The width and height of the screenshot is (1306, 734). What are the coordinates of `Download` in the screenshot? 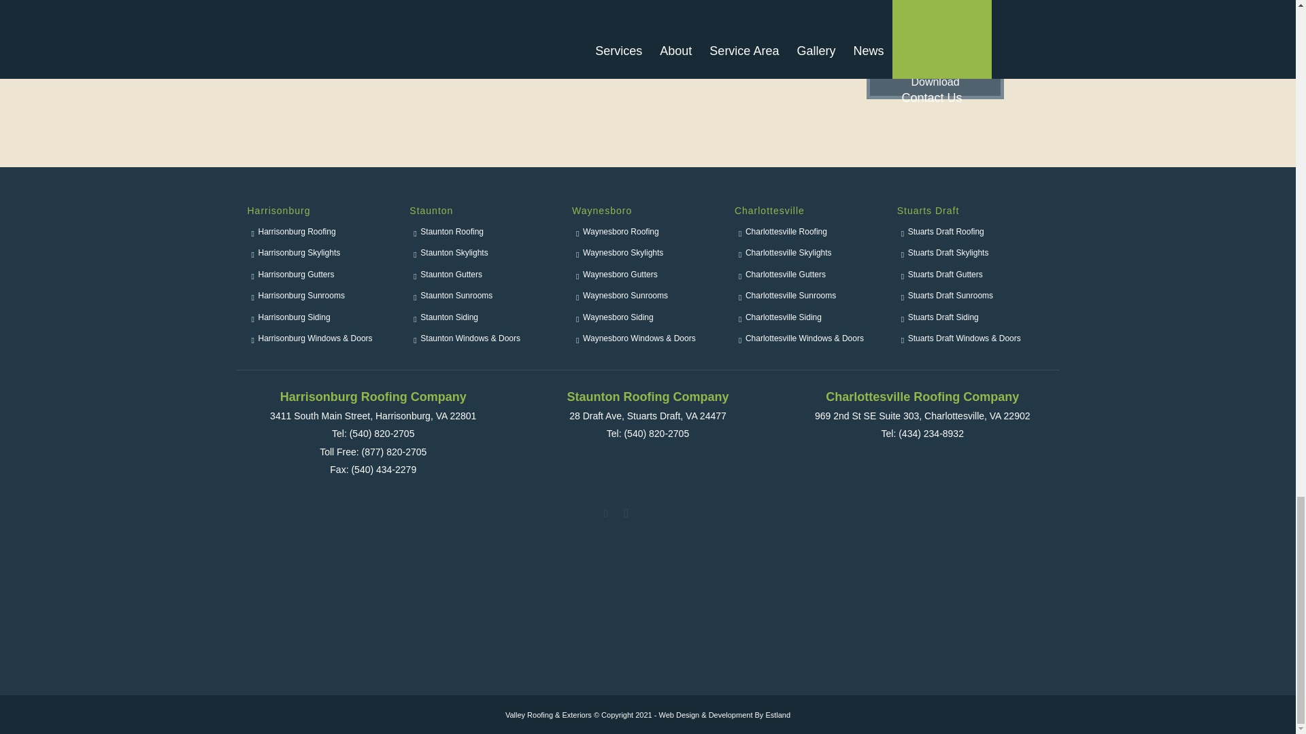 It's located at (935, 82).